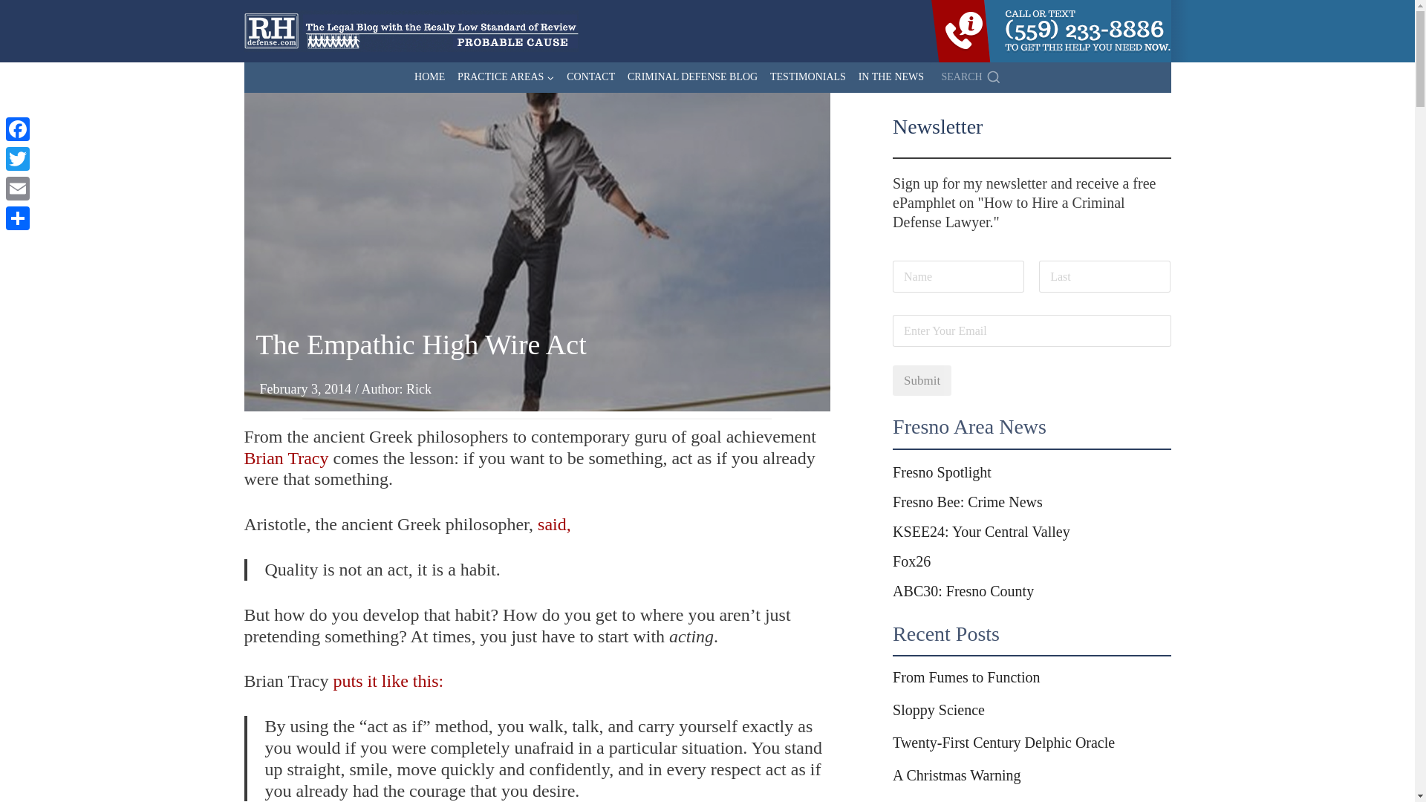 This screenshot has width=1426, height=802. I want to click on puts it like this:, so click(388, 680).